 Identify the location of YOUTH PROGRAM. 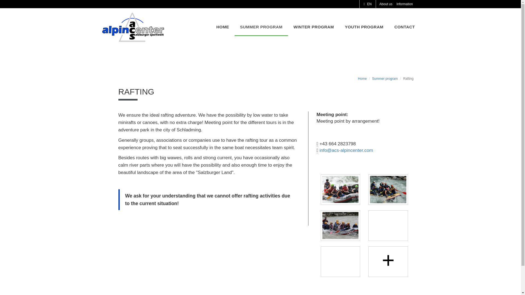
(364, 27).